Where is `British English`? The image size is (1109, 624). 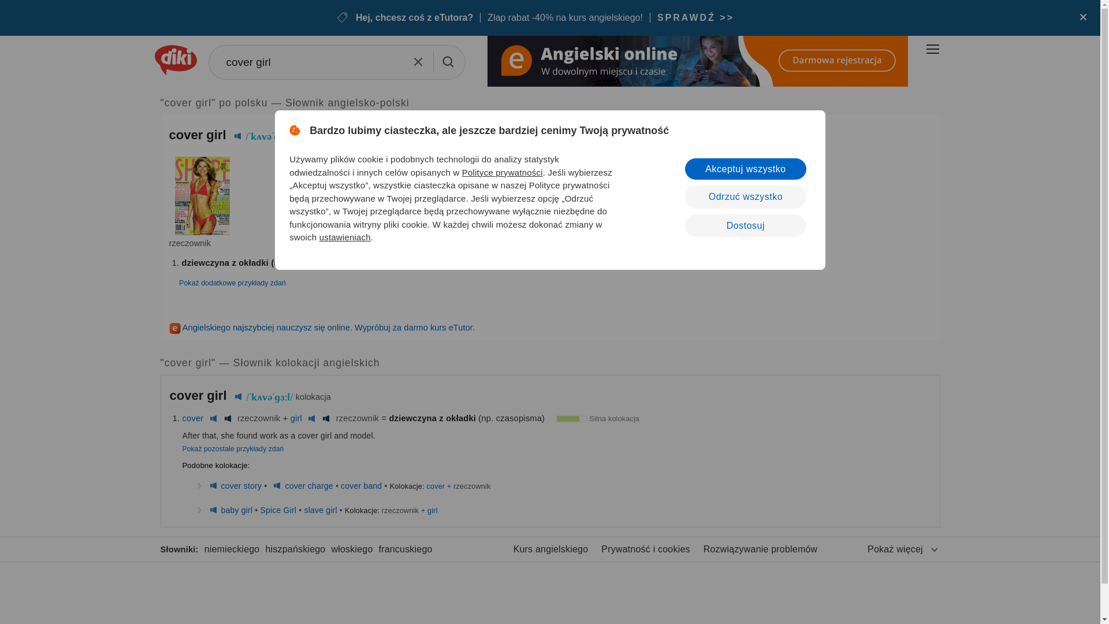 British English is located at coordinates (277, 485).